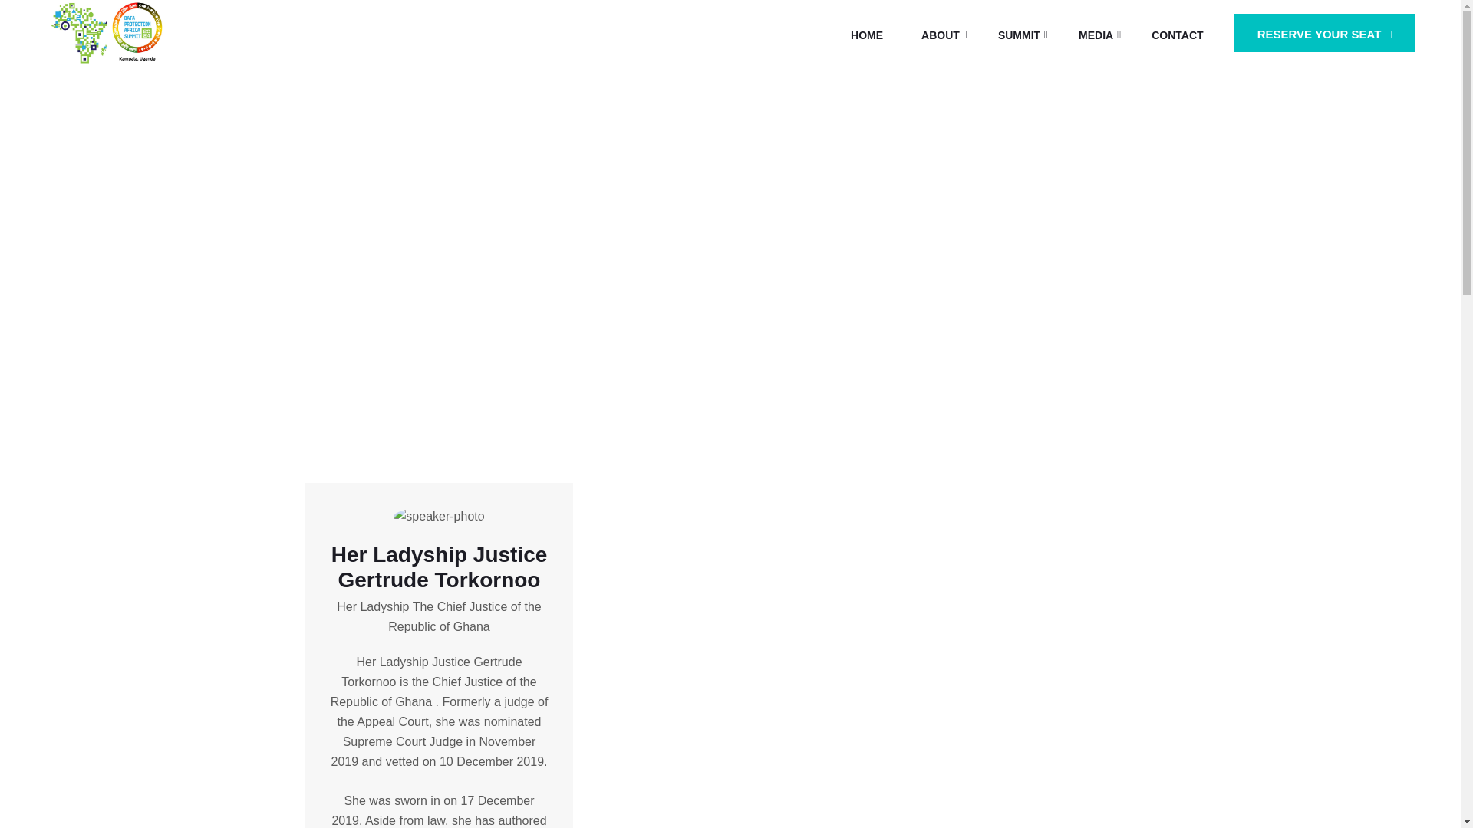 The image size is (1473, 828). What do you see at coordinates (573, 264) in the screenshot?
I see `Home` at bounding box center [573, 264].